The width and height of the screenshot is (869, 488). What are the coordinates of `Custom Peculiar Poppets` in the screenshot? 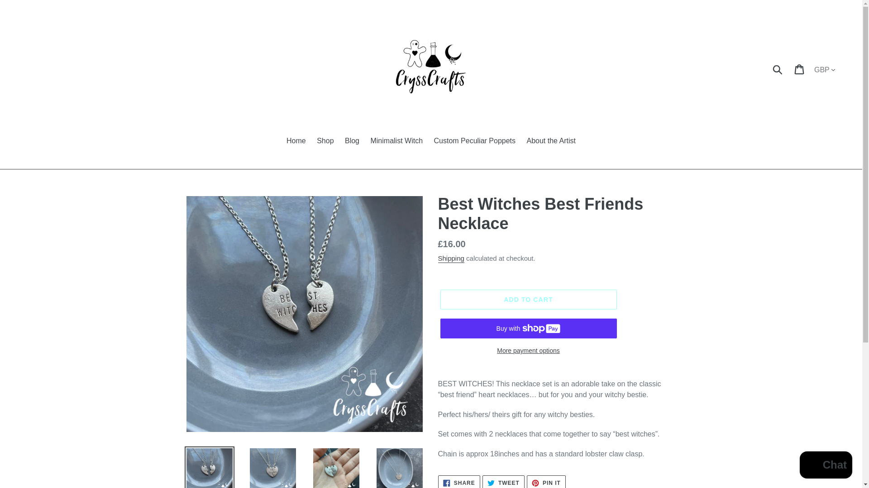 It's located at (352, 142).